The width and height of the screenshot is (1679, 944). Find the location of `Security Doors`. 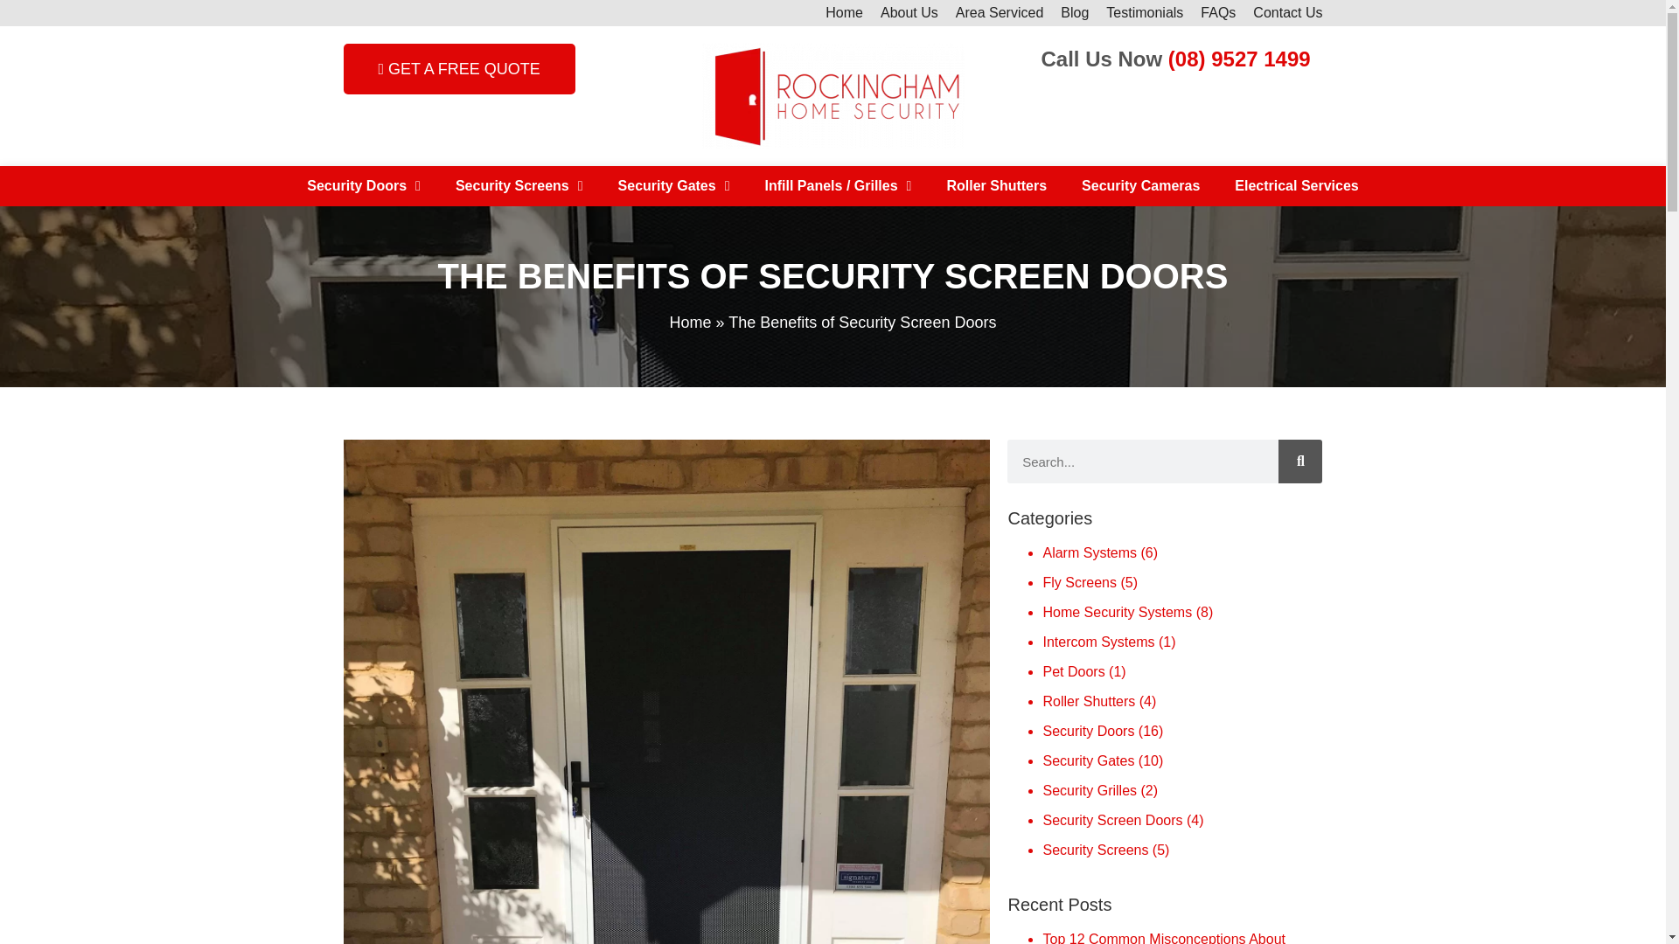

Security Doors is located at coordinates (364, 186).